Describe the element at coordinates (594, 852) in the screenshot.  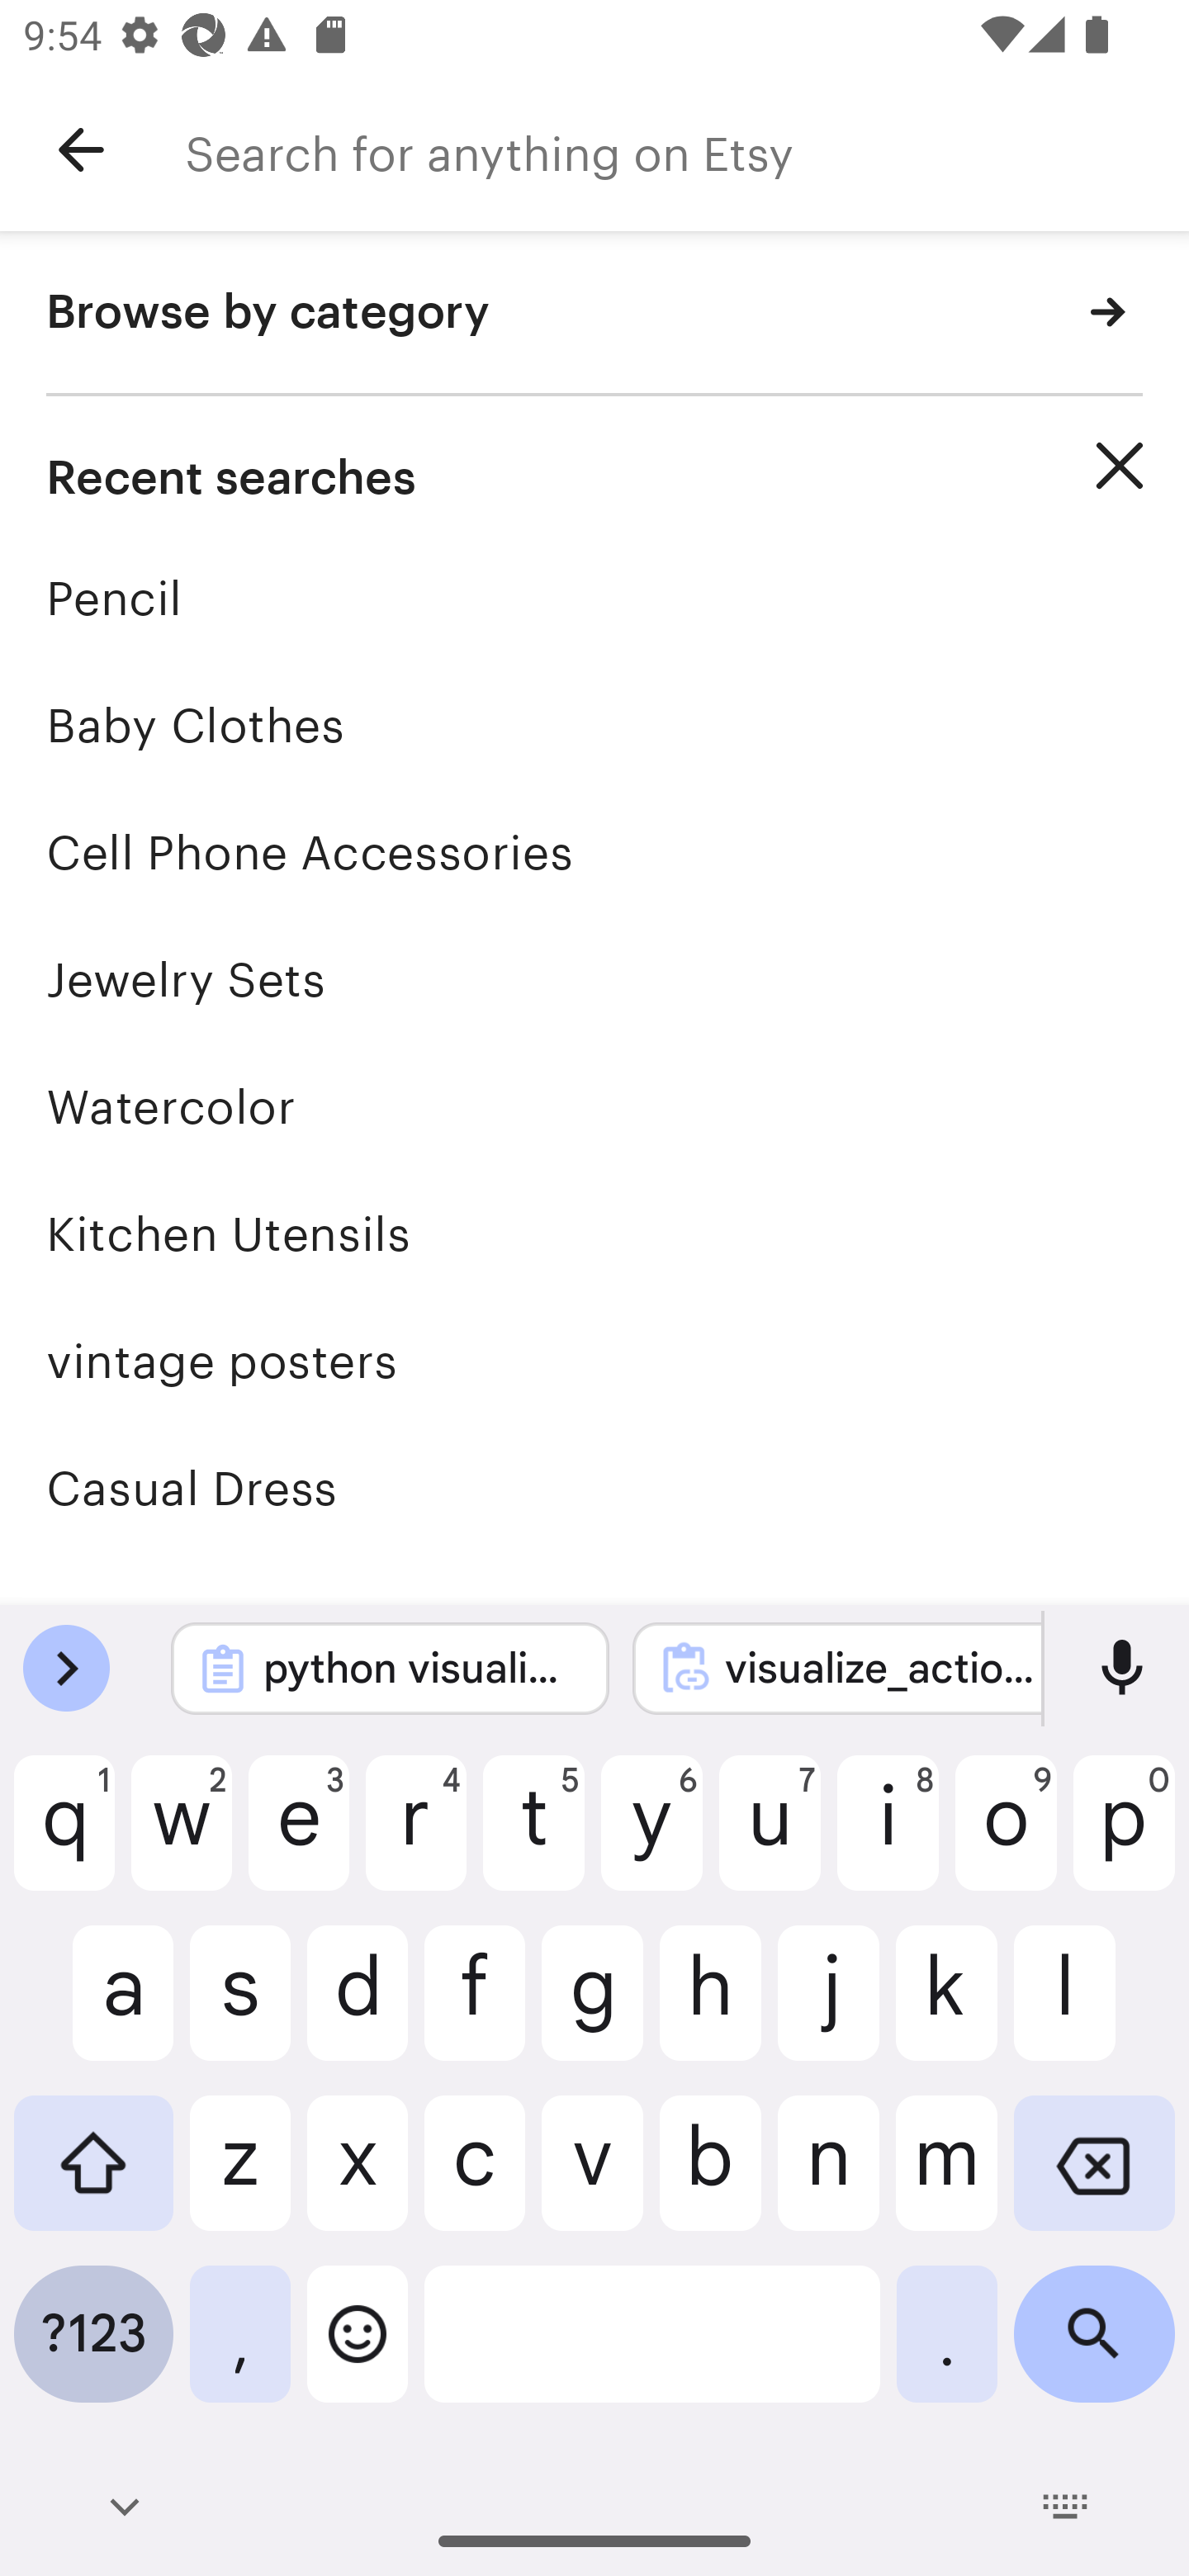
I see `Cell Phone Accessories` at that location.